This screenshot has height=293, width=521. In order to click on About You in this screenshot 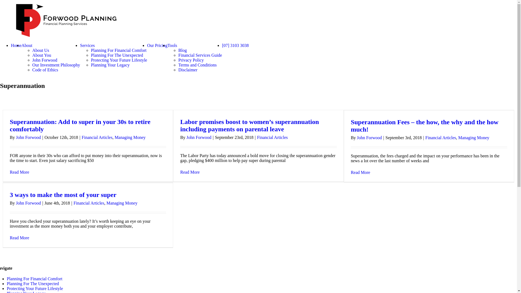, I will do `click(42, 55)`.